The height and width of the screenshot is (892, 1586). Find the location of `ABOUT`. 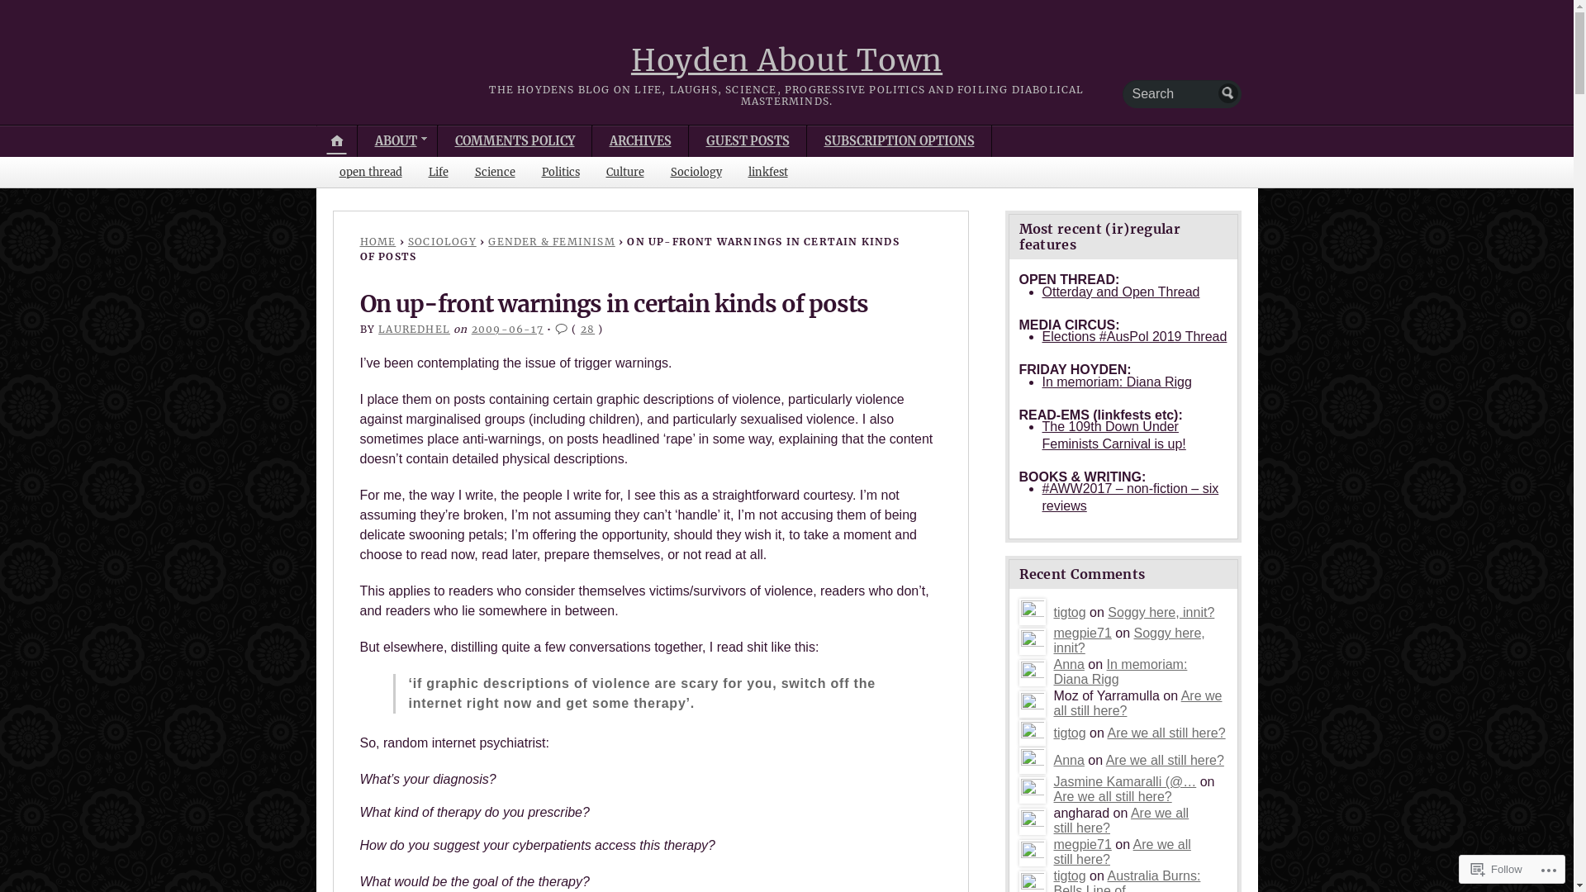

ABOUT is located at coordinates (398, 141).